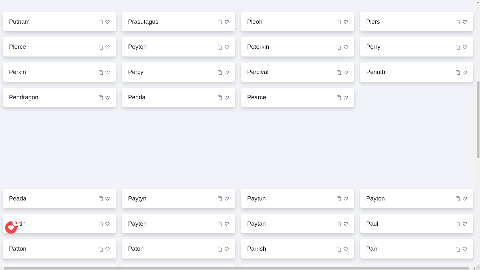 The image size is (480, 270). I want to click on Advertisement, so click(230, 148).